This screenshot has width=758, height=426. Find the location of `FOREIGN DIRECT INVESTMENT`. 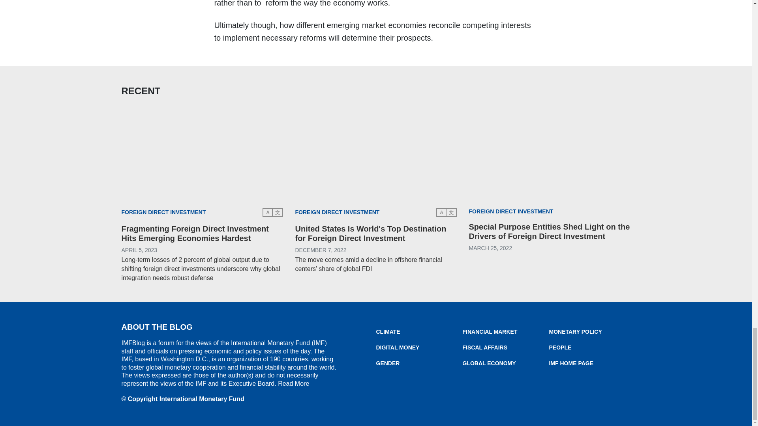

FOREIGN DIRECT INVESTMENT is located at coordinates (337, 212).